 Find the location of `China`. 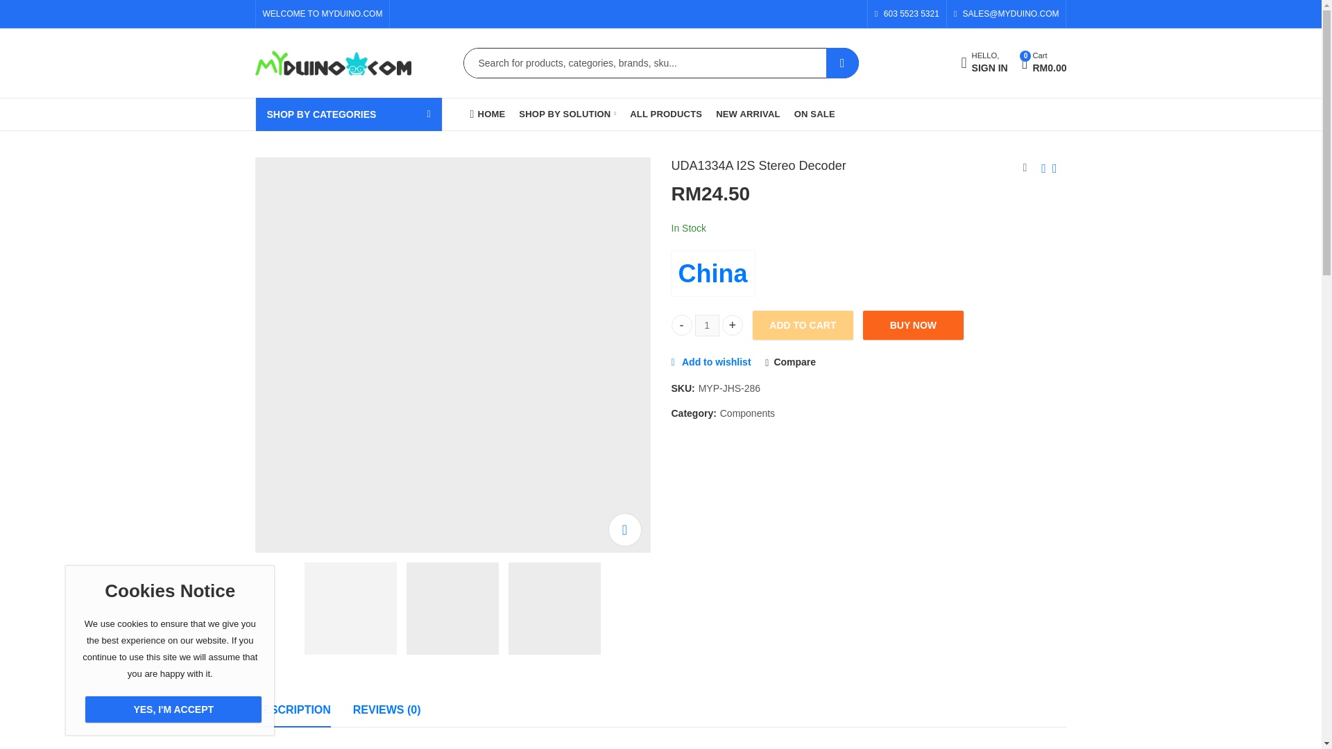

China is located at coordinates (842, 63).